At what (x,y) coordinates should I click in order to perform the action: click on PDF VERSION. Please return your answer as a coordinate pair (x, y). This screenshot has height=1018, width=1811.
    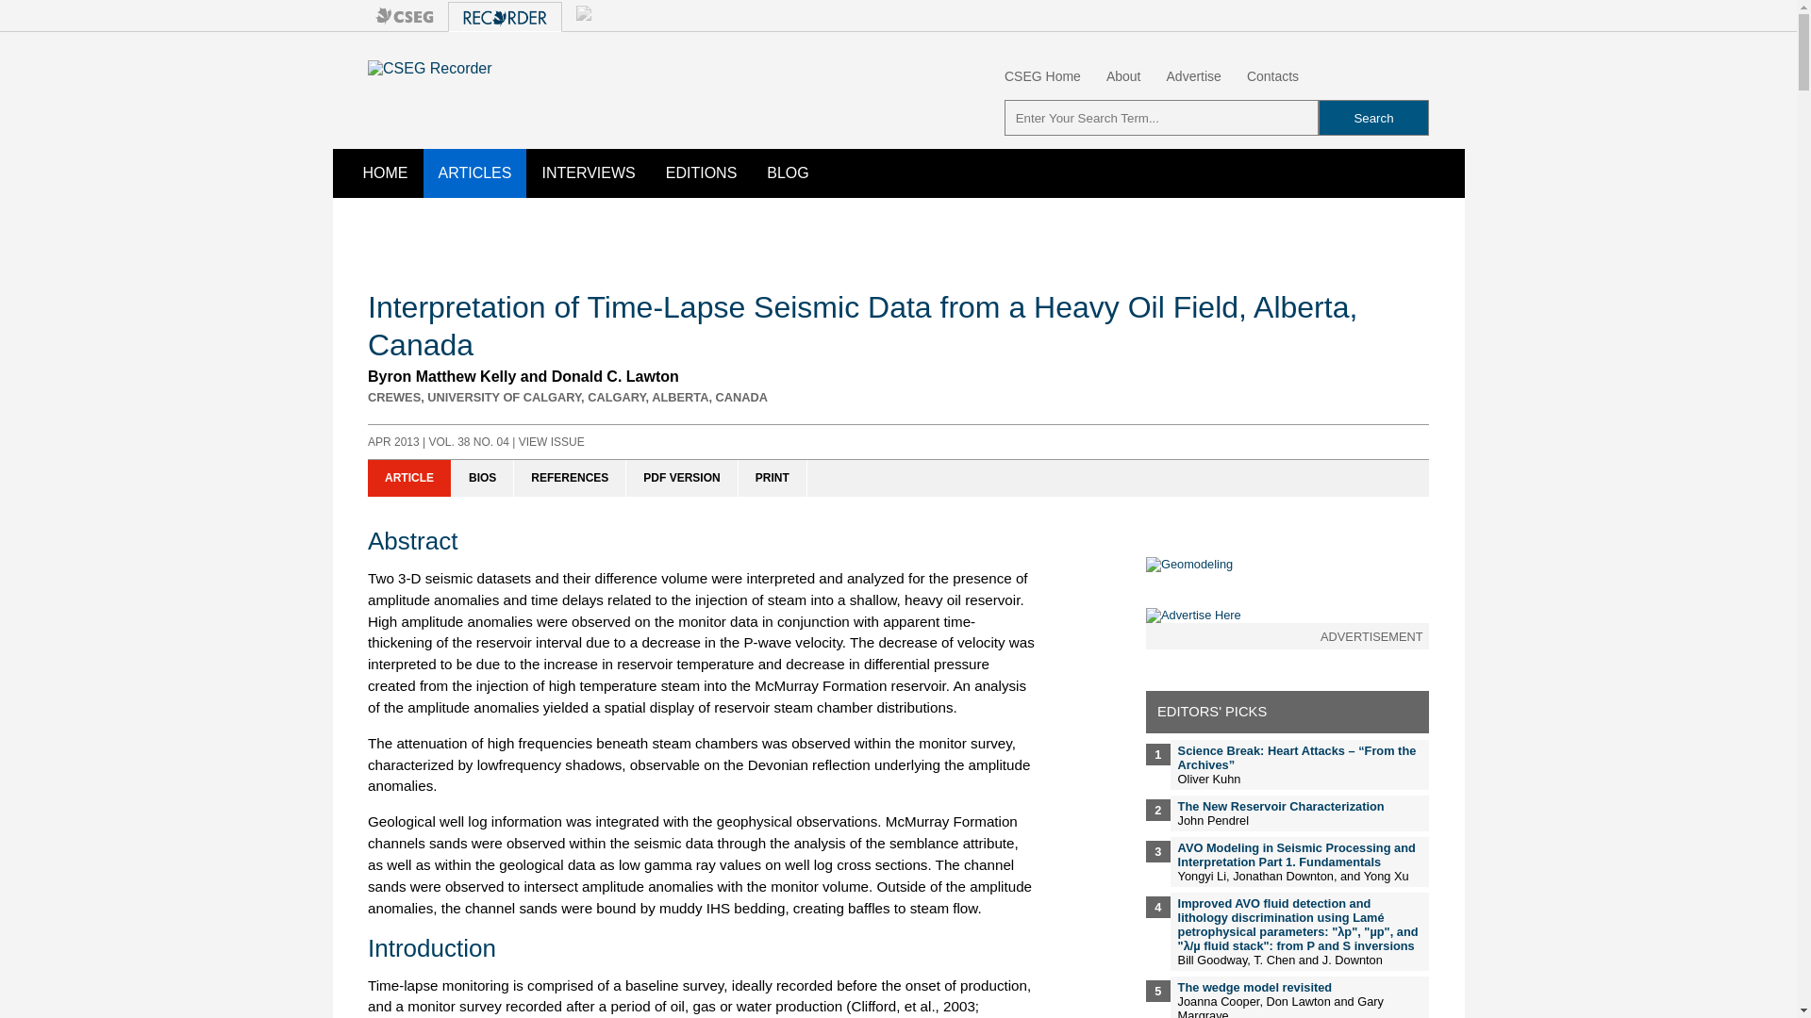
    Looking at the image, I should click on (681, 479).